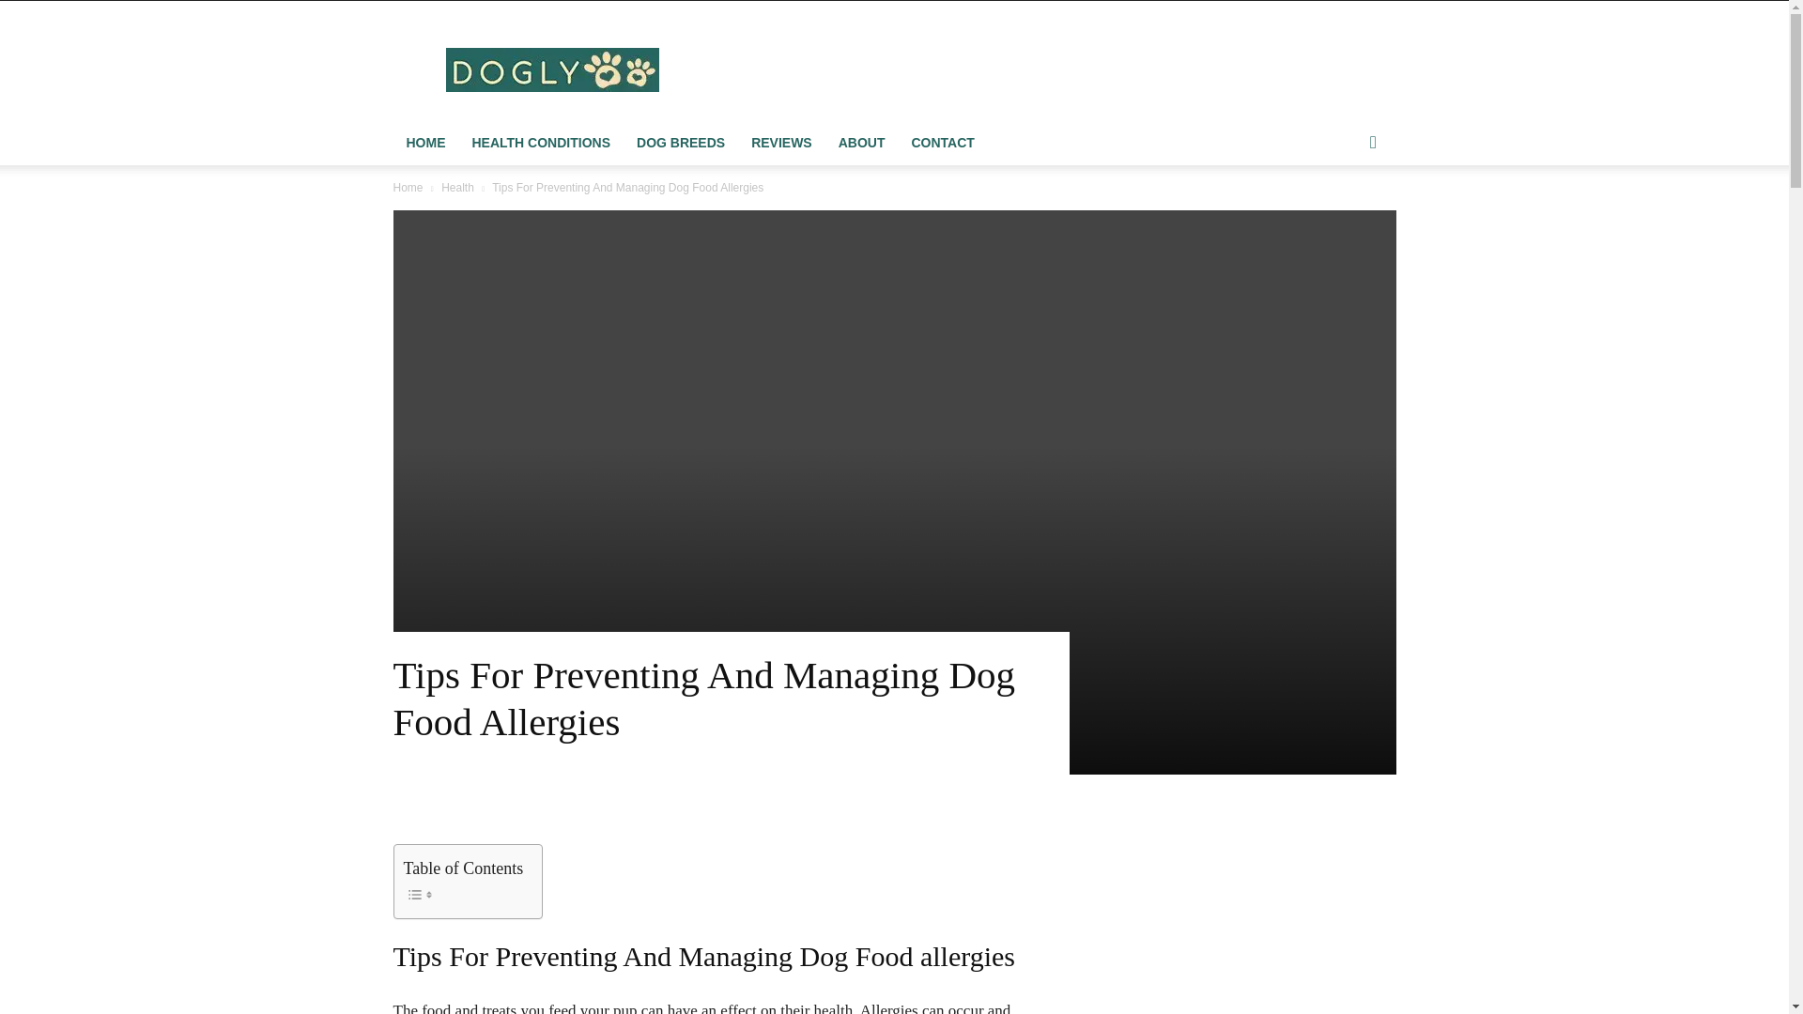 The image size is (1803, 1014). I want to click on HOME, so click(424, 143).